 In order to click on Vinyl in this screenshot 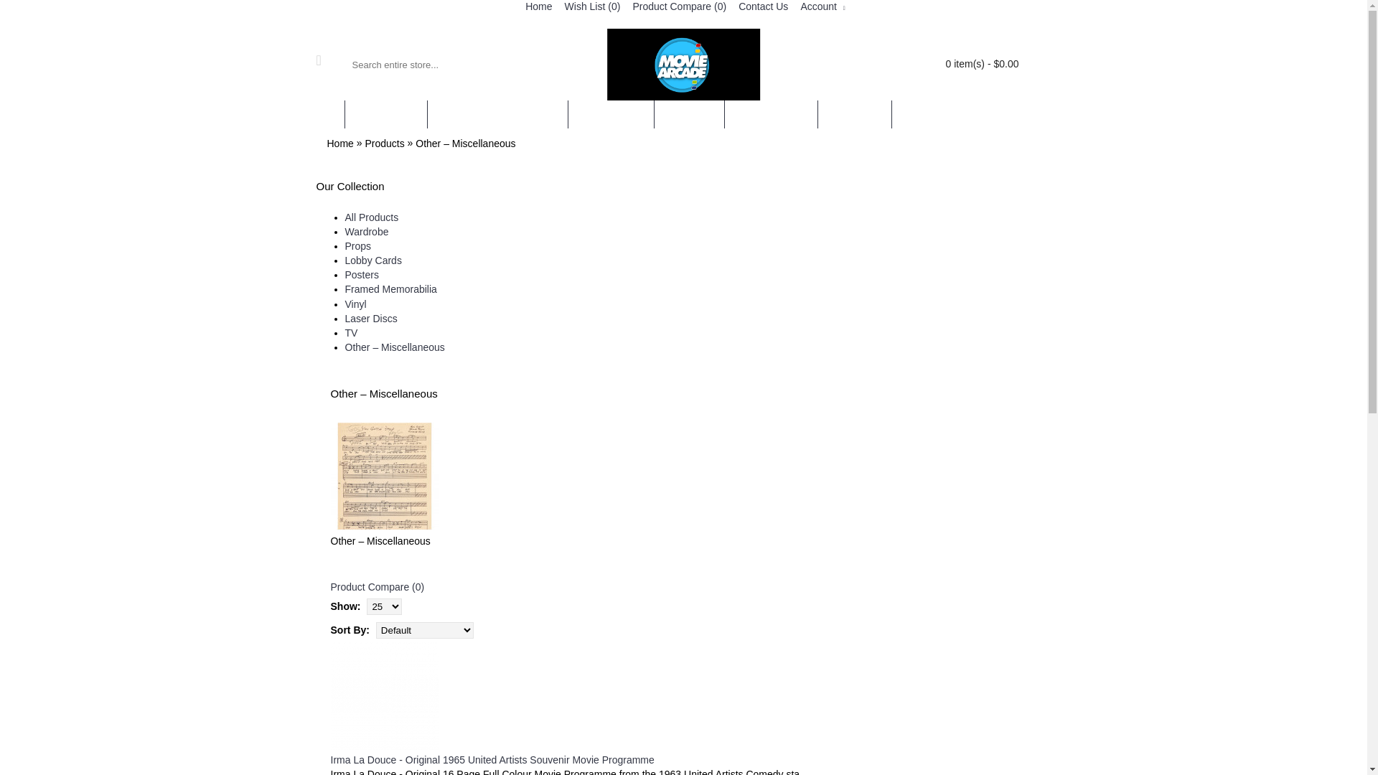, I will do `click(355, 304)`.